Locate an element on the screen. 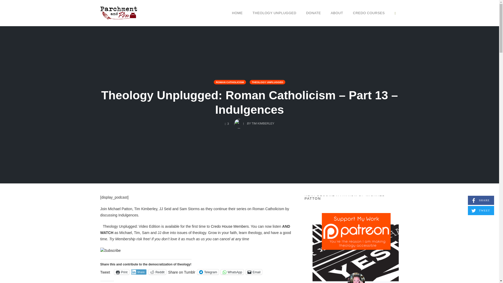 The height and width of the screenshot is (283, 503). Click to print is located at coordinates (122, 272).